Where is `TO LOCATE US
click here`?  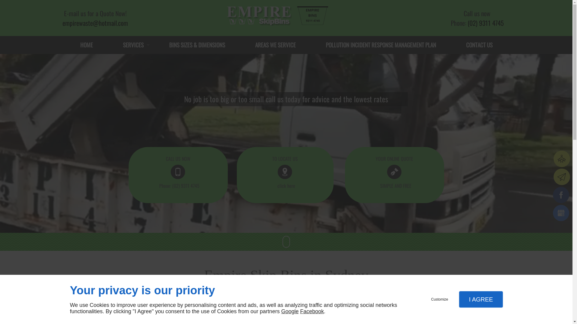
TO LOCATE US
click here is located at coordinates (285, 175).